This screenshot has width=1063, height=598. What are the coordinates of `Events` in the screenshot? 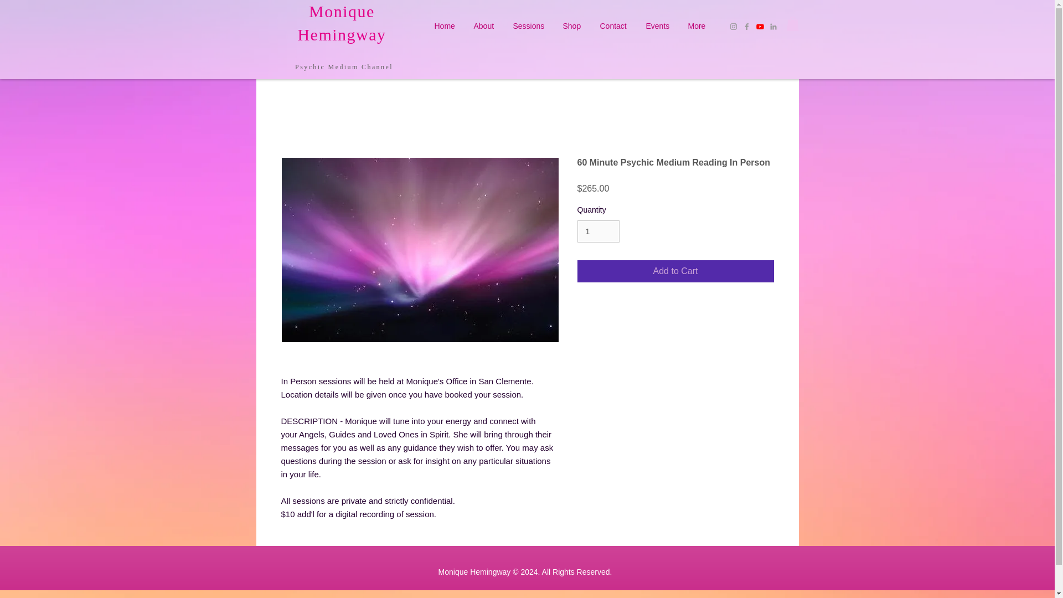 It's located at (659, 25).